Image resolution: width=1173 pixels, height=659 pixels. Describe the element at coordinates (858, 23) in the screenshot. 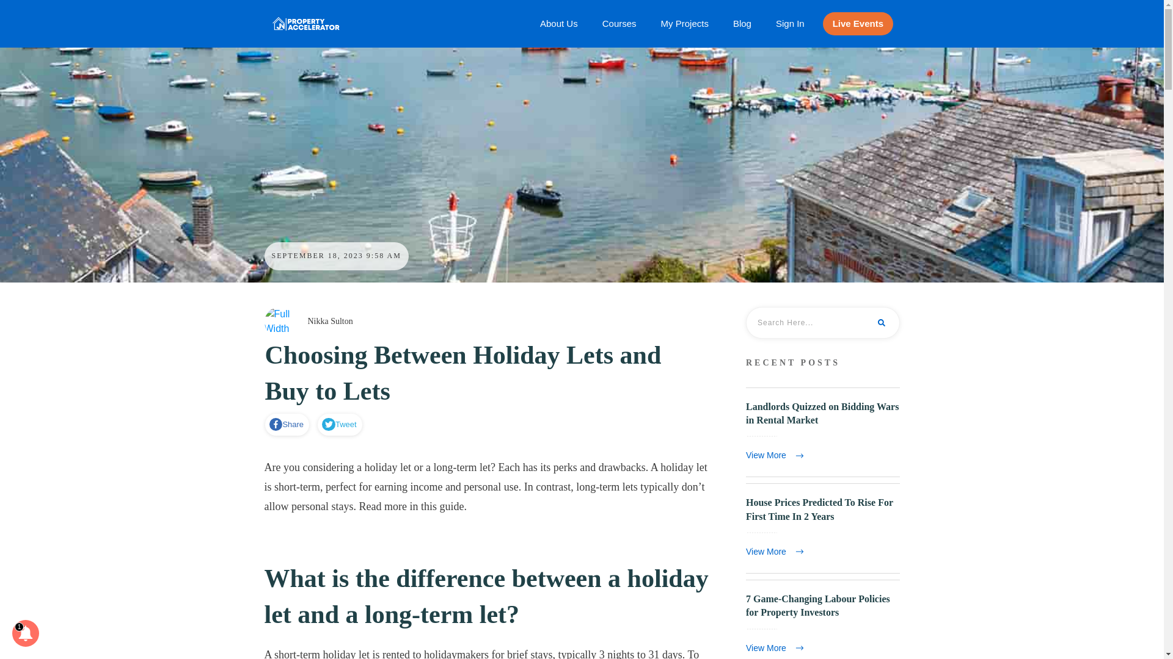

I see `Live Events` at that location.